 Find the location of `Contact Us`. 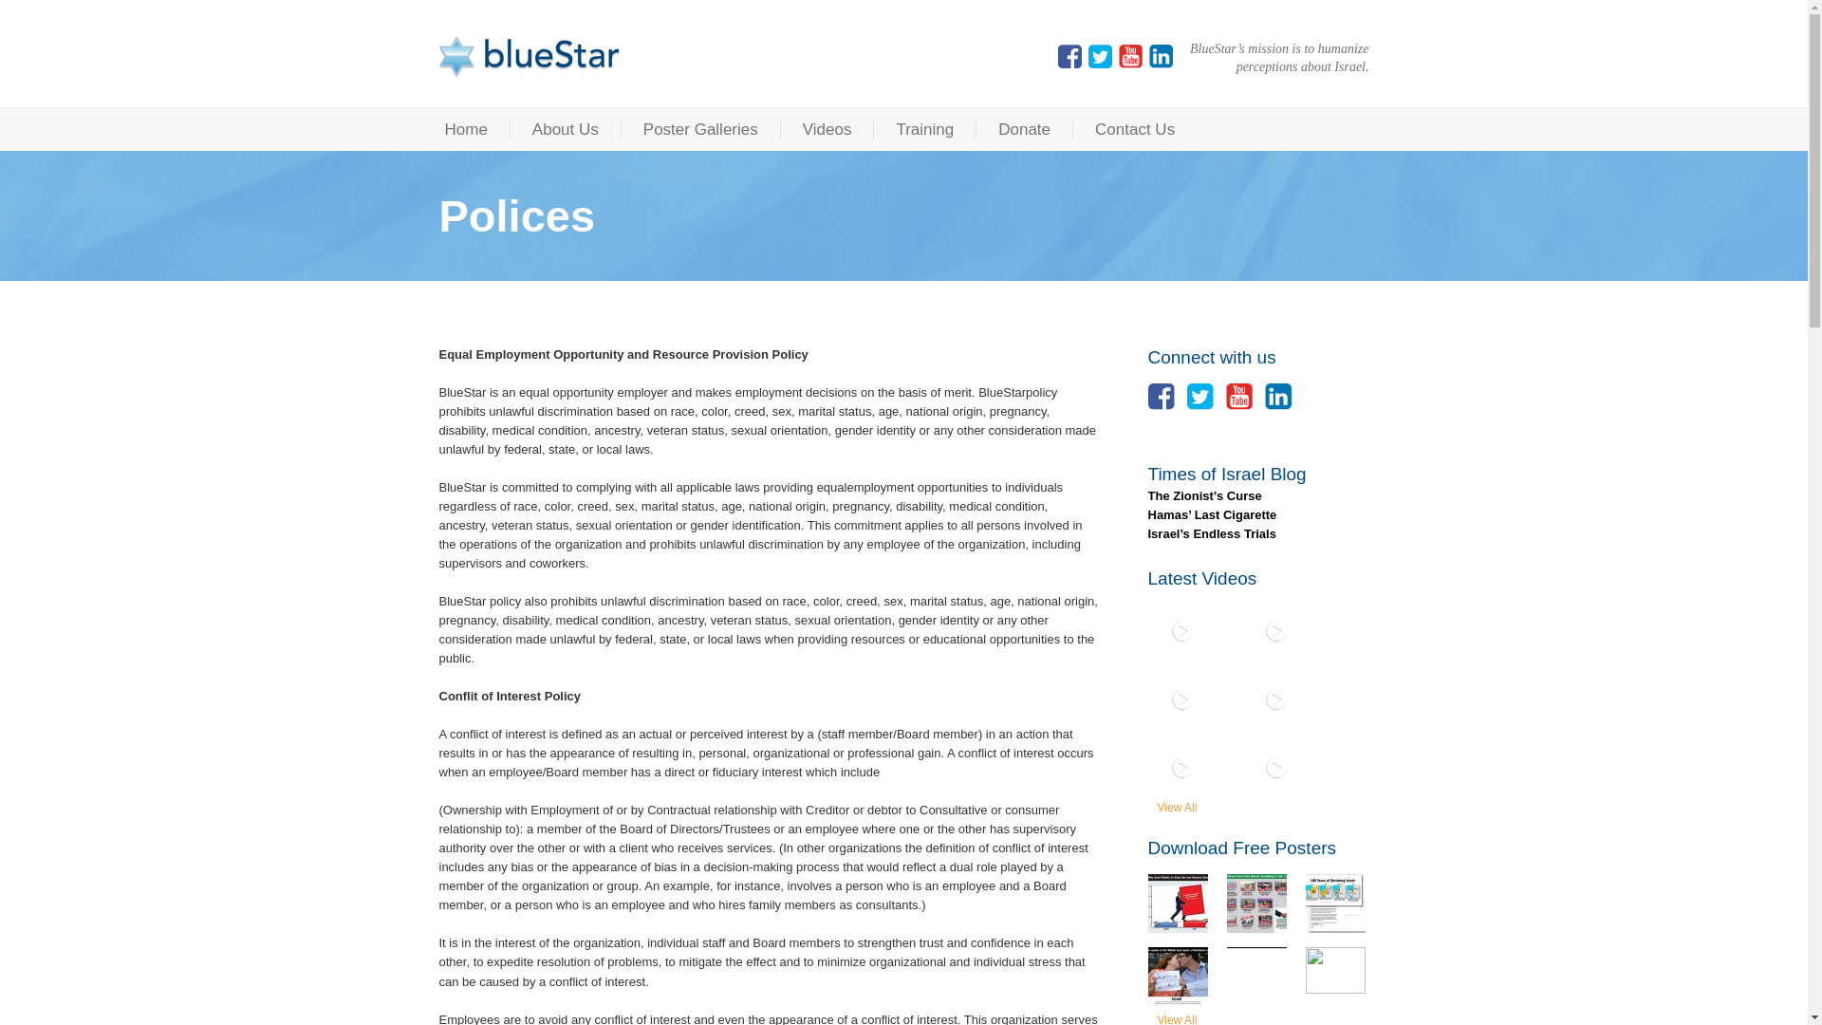

Contact Us is located at coordinates (1135, 129).